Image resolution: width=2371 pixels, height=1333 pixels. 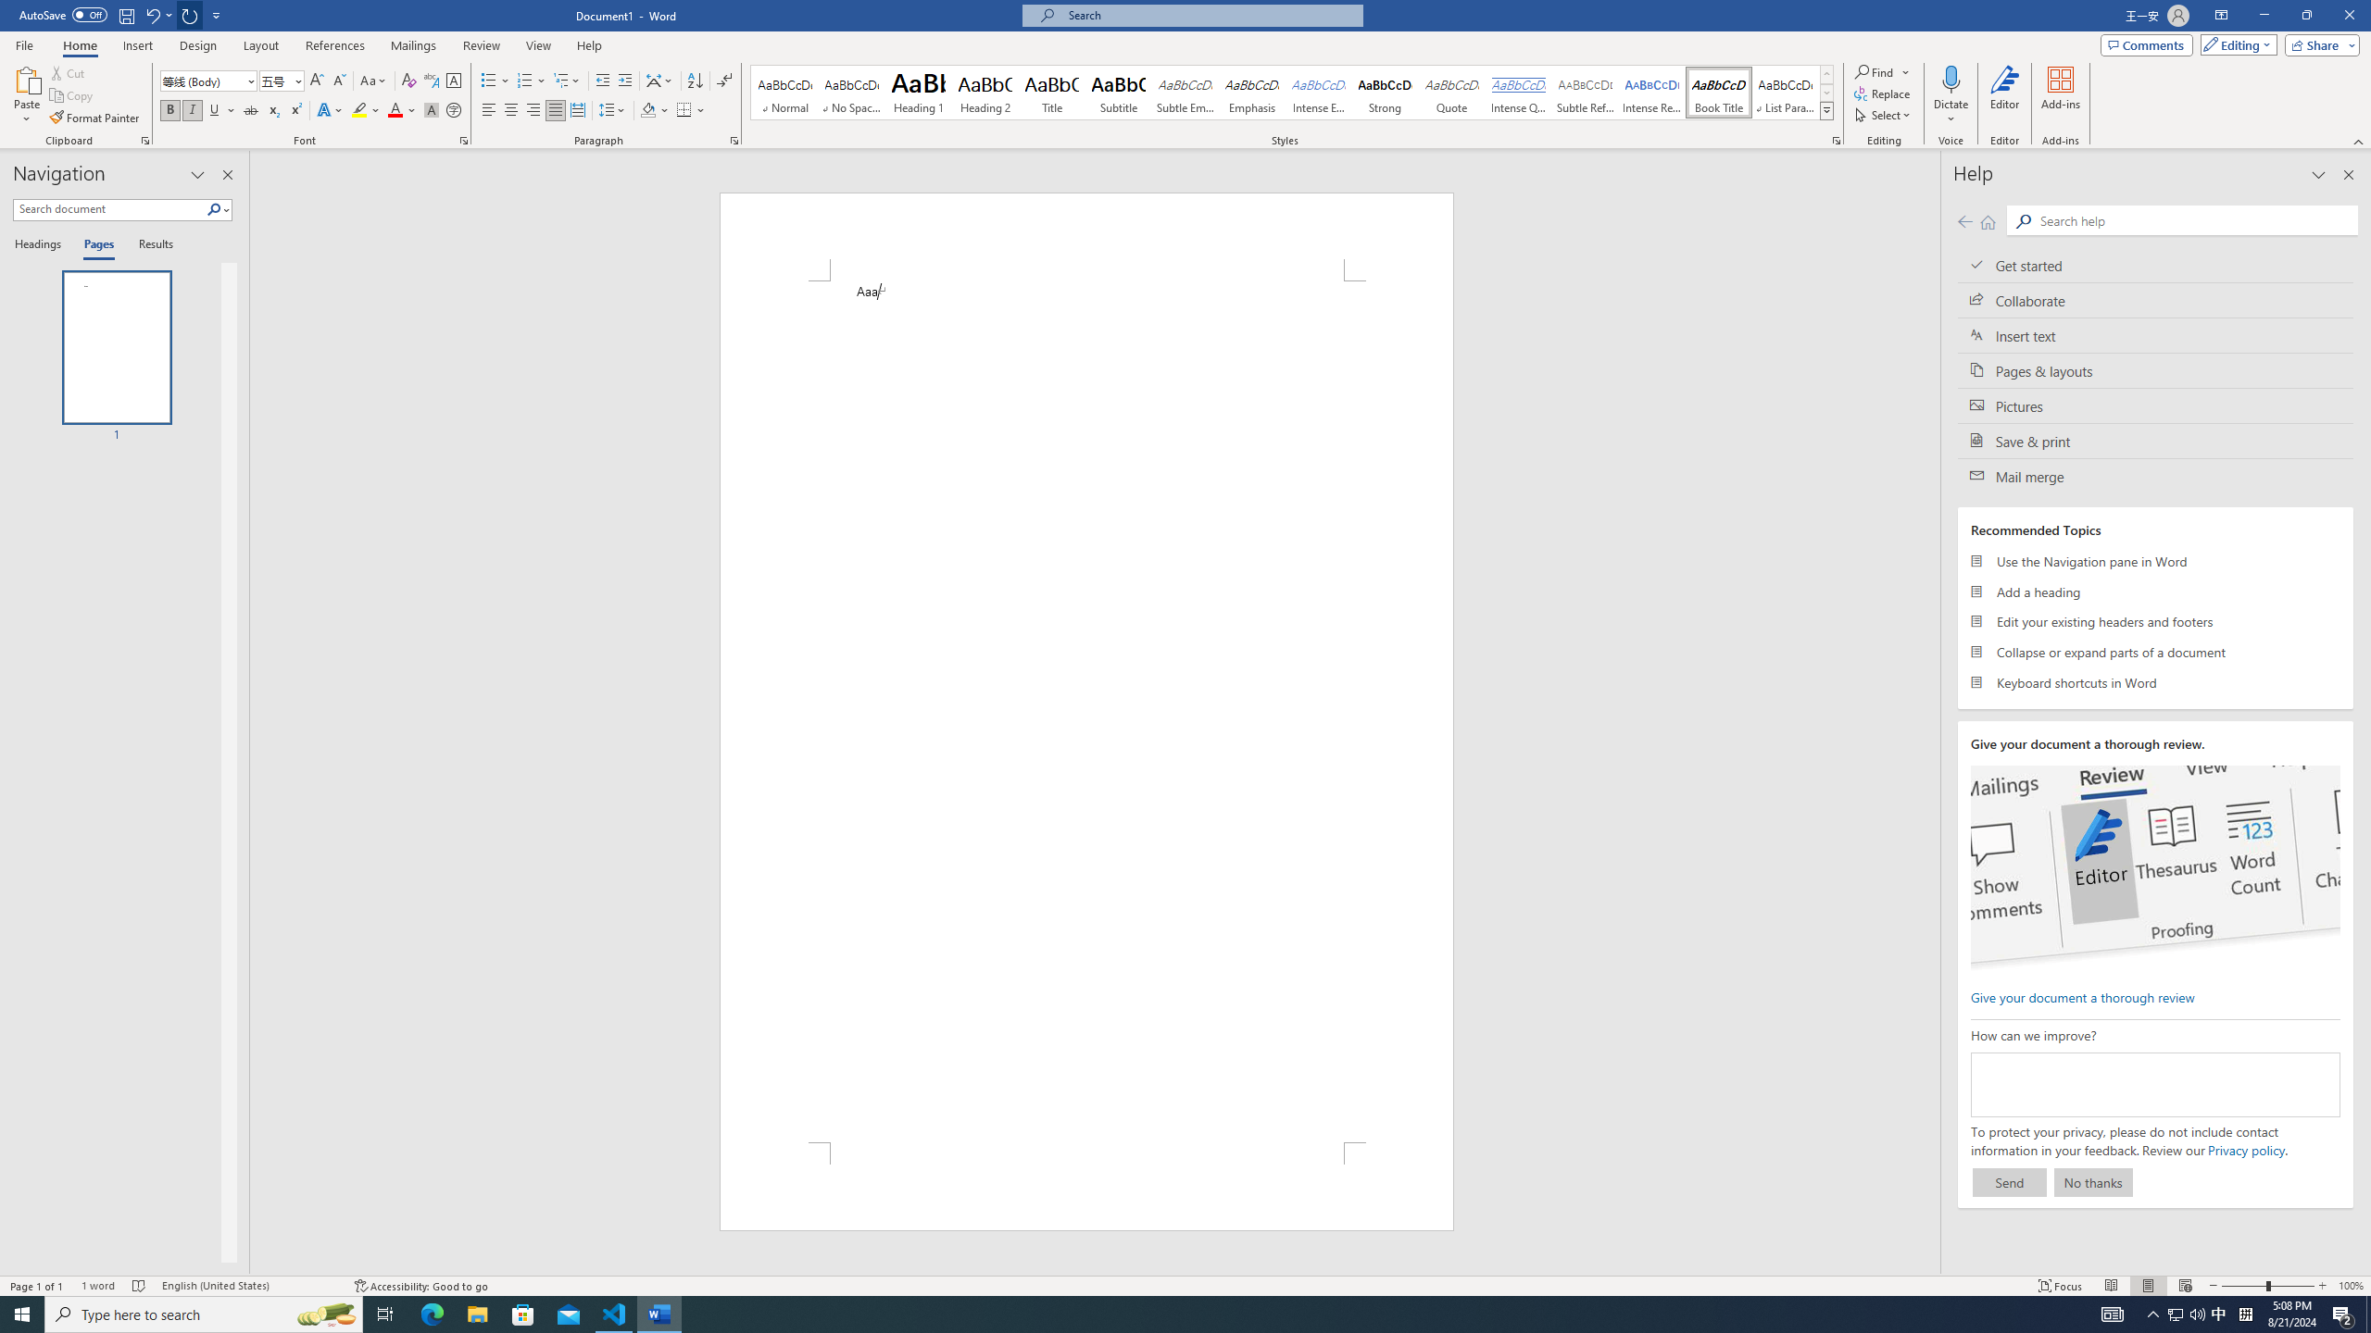 What do you see at coordinates (1836, 141) in the screenshot?
I see `Styles...` at bounding box center [1836, 141].